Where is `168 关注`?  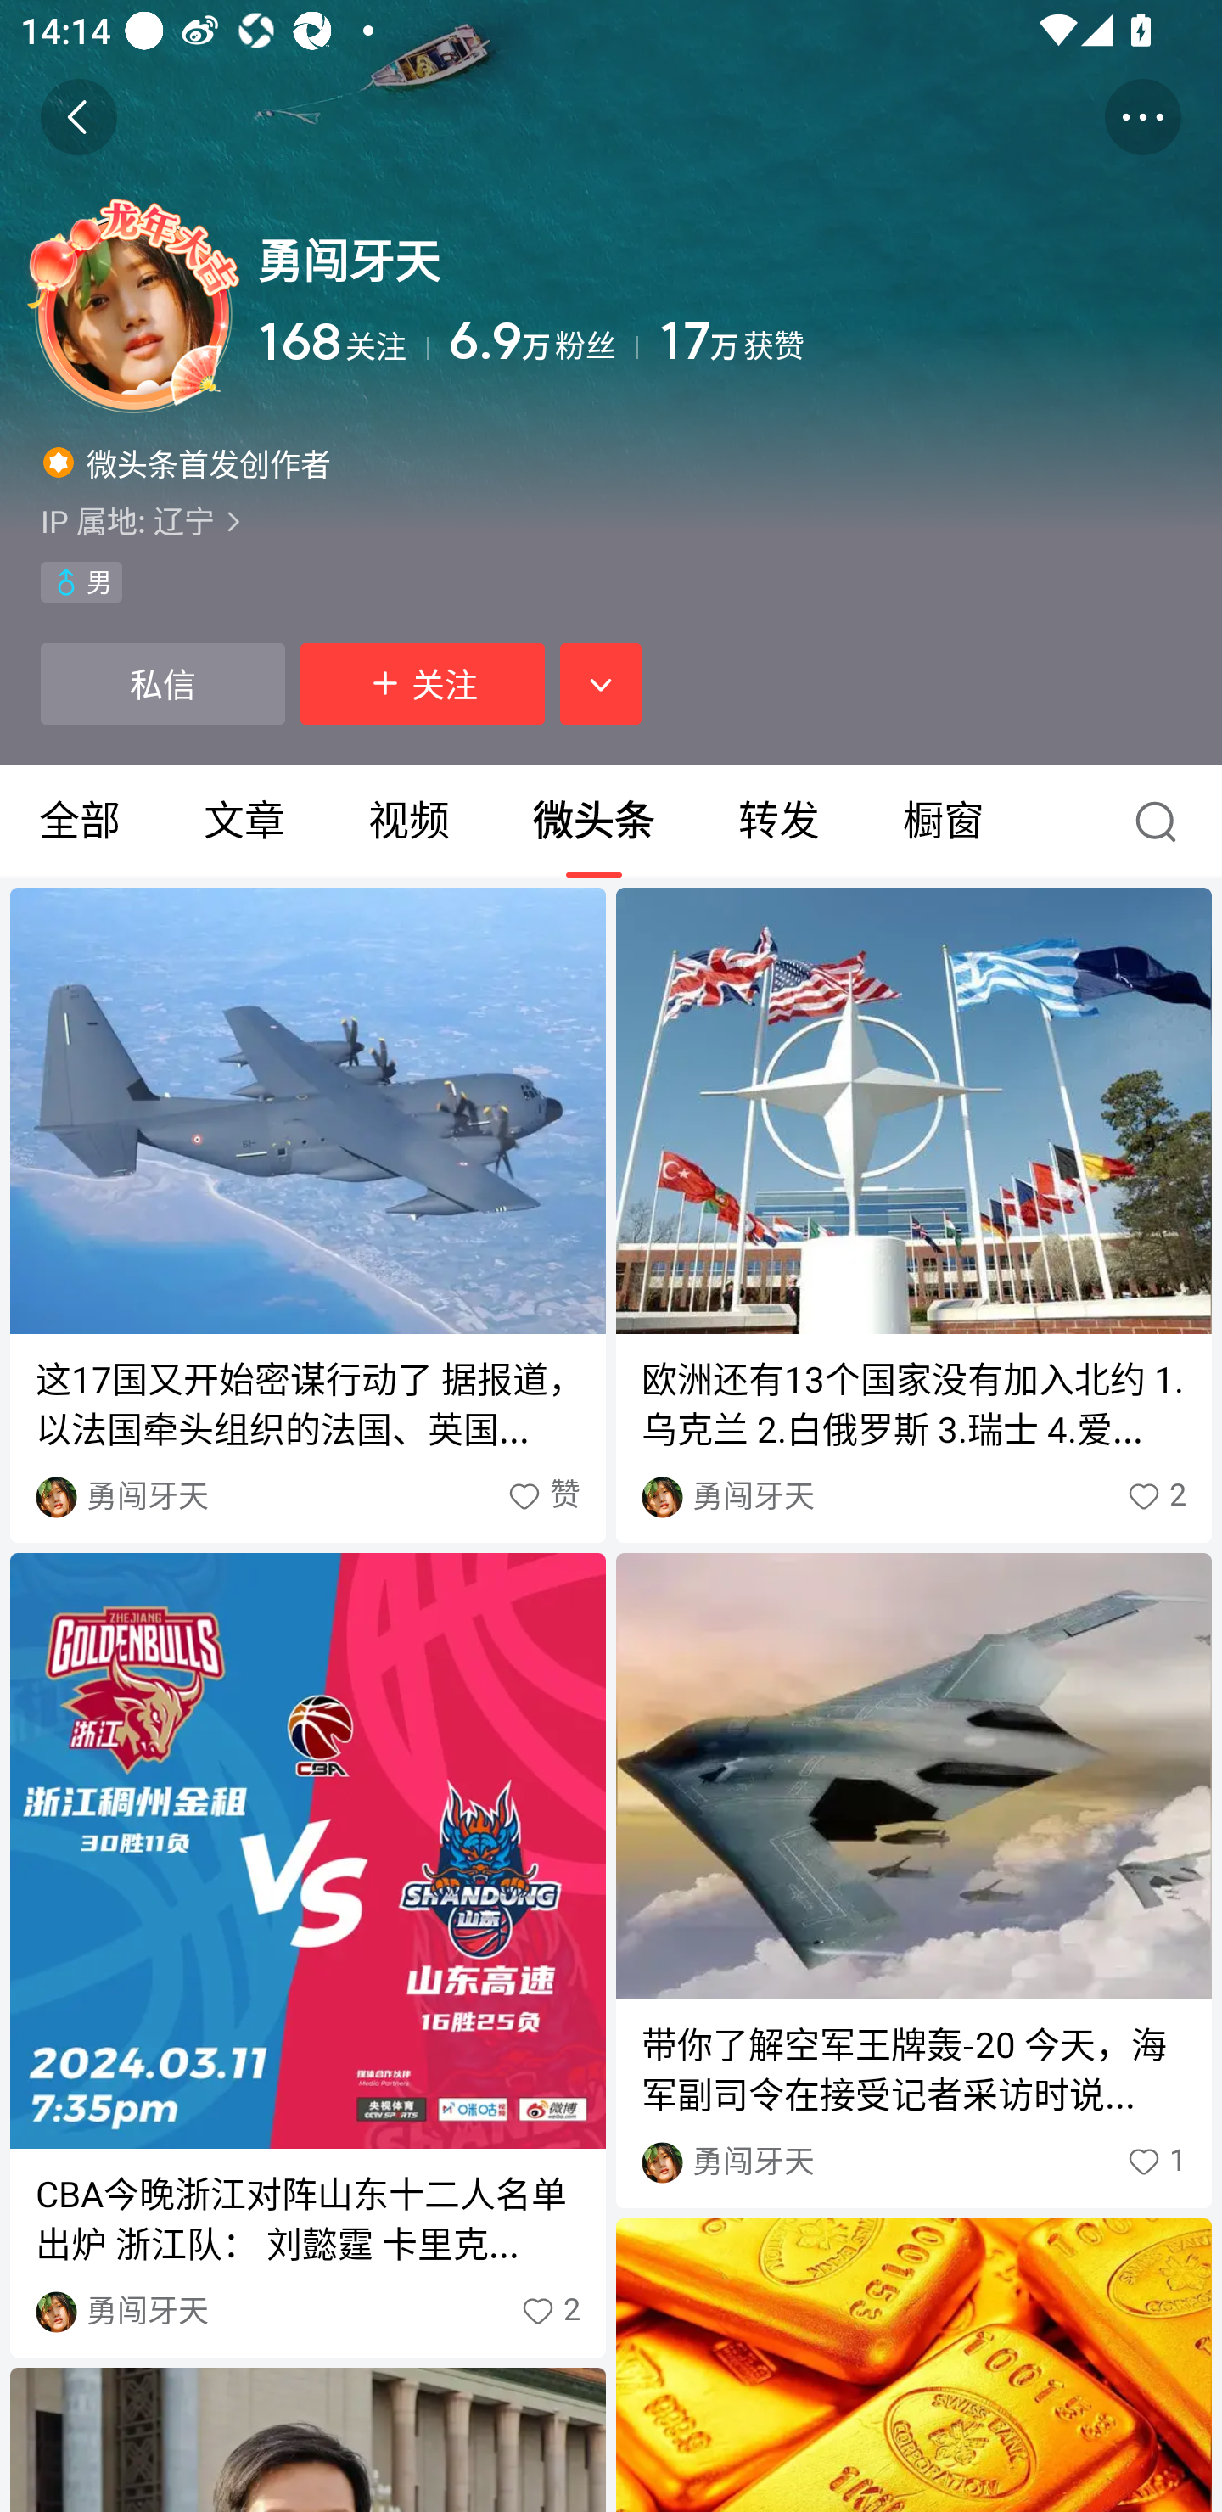
168 关注 is located at coordinates (343, 341).